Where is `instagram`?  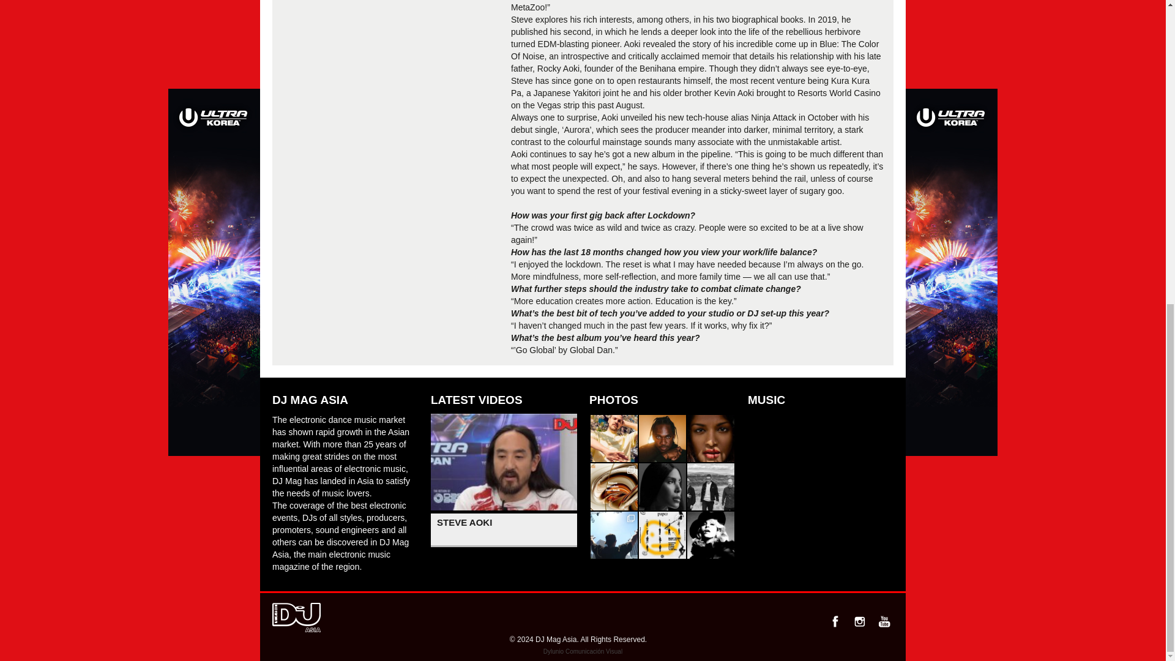 instagram is located at coordinates (860, 621).